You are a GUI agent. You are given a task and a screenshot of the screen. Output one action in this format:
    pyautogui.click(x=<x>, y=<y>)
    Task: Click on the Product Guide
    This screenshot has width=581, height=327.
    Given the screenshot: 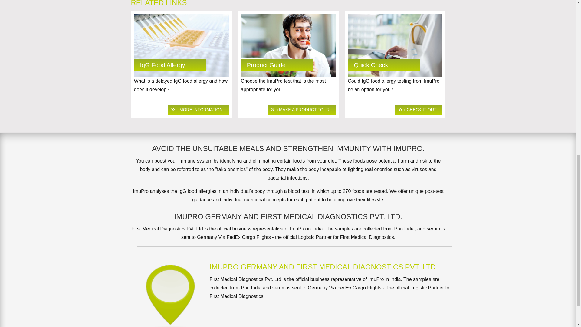 What is the action you would take?
    pyautogui.click(x=288, y=45)
    